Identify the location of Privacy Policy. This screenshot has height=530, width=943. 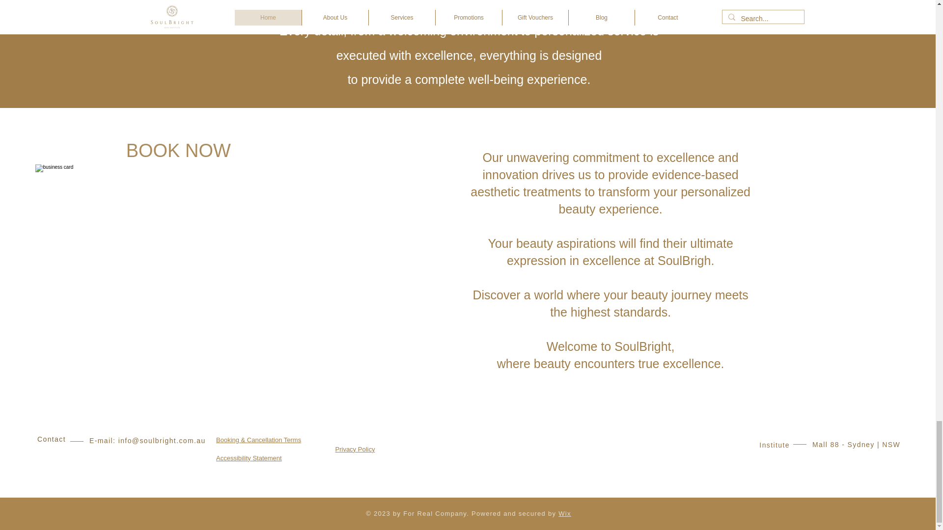
(355, 450).